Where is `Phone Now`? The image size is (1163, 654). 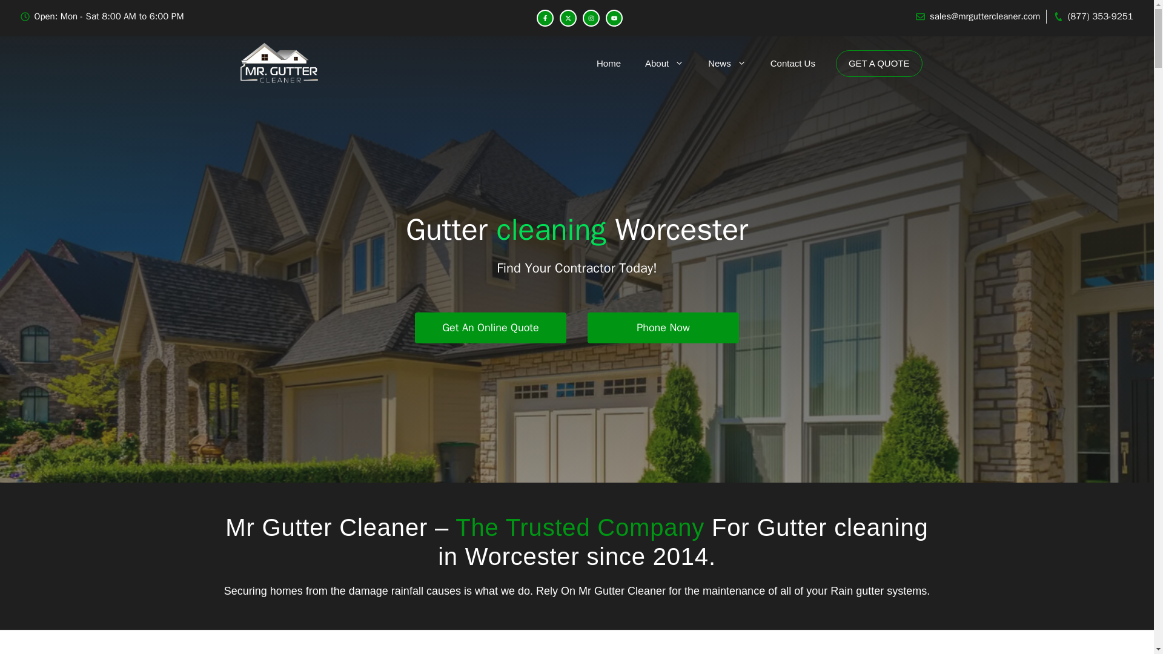
Phone Now is located at coordinates (663, 328).